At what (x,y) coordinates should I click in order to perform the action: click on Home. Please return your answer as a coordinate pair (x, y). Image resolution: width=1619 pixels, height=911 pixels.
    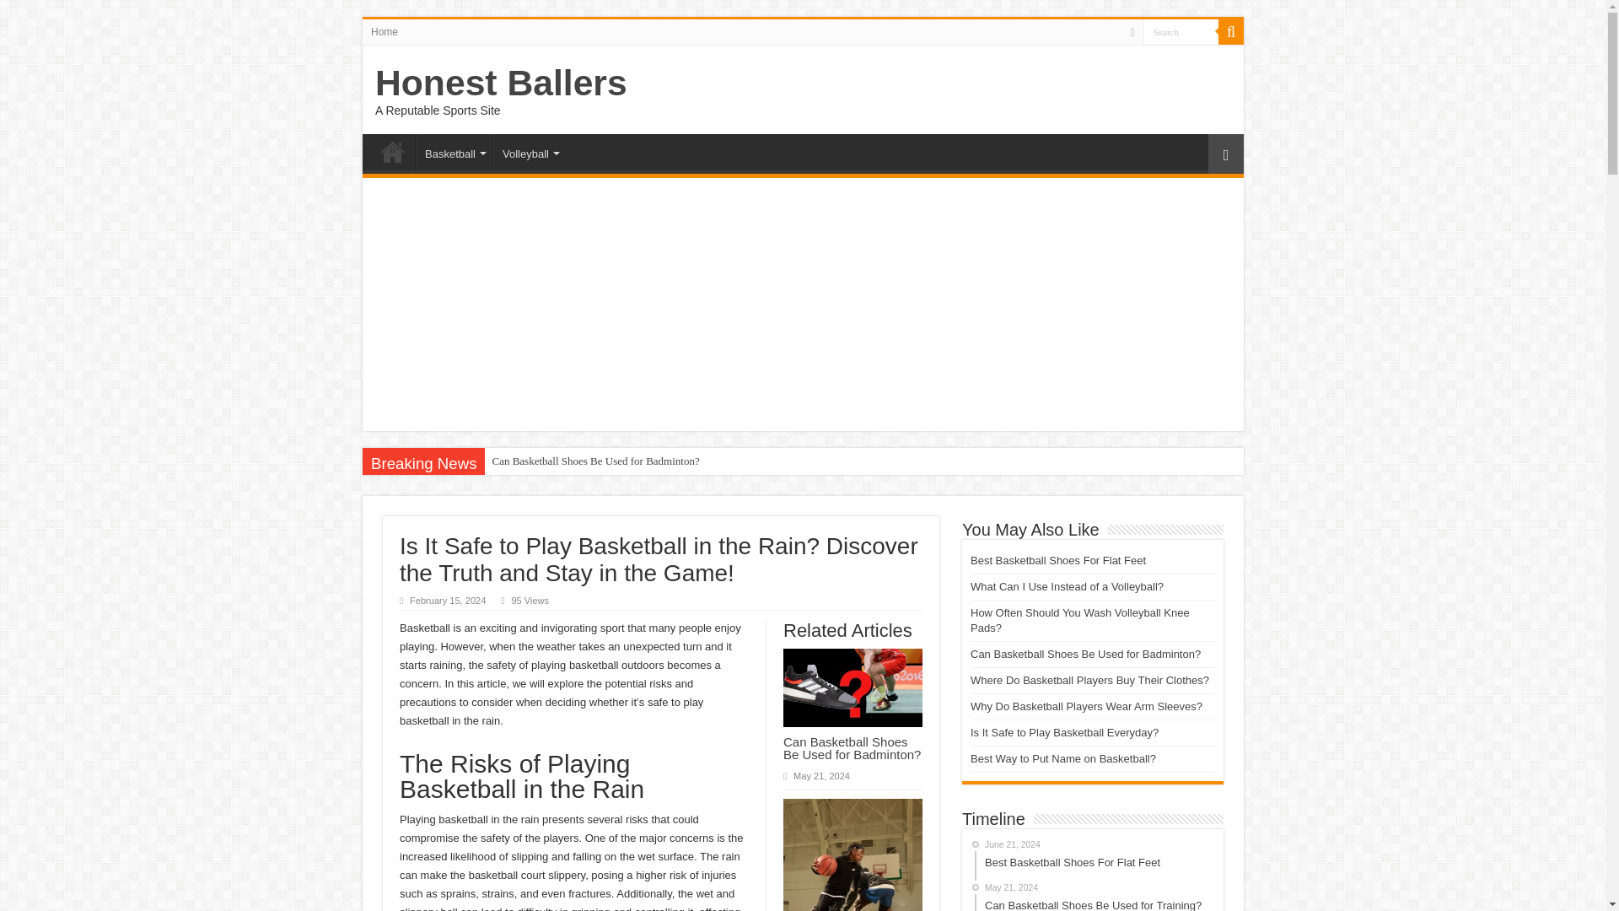
    Looking at the image, I should click on (392, 151).